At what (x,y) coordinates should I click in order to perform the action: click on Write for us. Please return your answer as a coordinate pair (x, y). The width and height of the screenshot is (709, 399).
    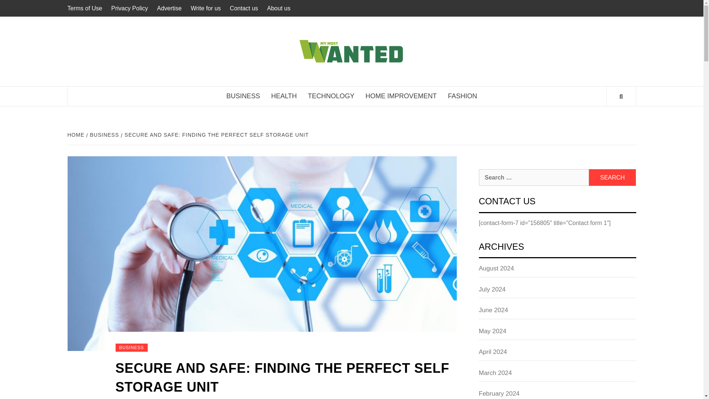
    Looking at the image, I should click on (206, 8).